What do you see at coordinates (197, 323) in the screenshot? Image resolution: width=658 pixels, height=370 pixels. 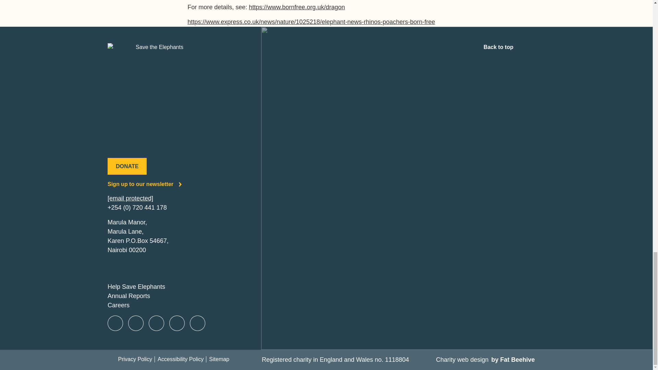 I see `Linkedin` at bounding box center [197, 323].